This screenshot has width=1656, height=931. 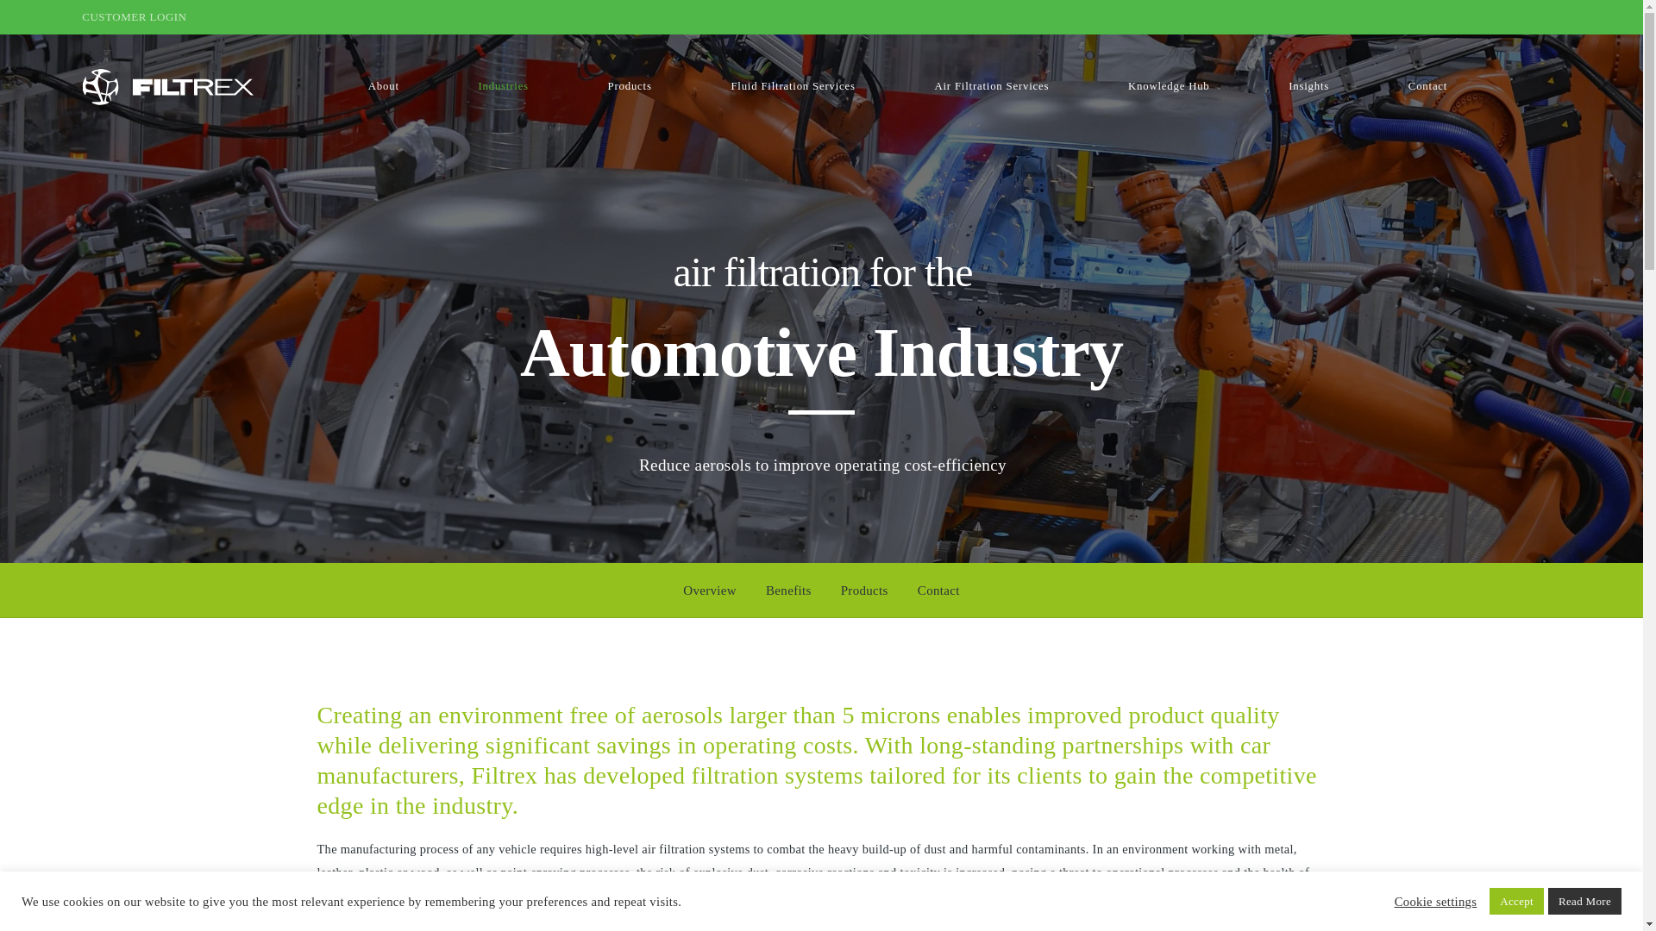 I want to click on Air Filtration Services, so click(x=992, y=86).